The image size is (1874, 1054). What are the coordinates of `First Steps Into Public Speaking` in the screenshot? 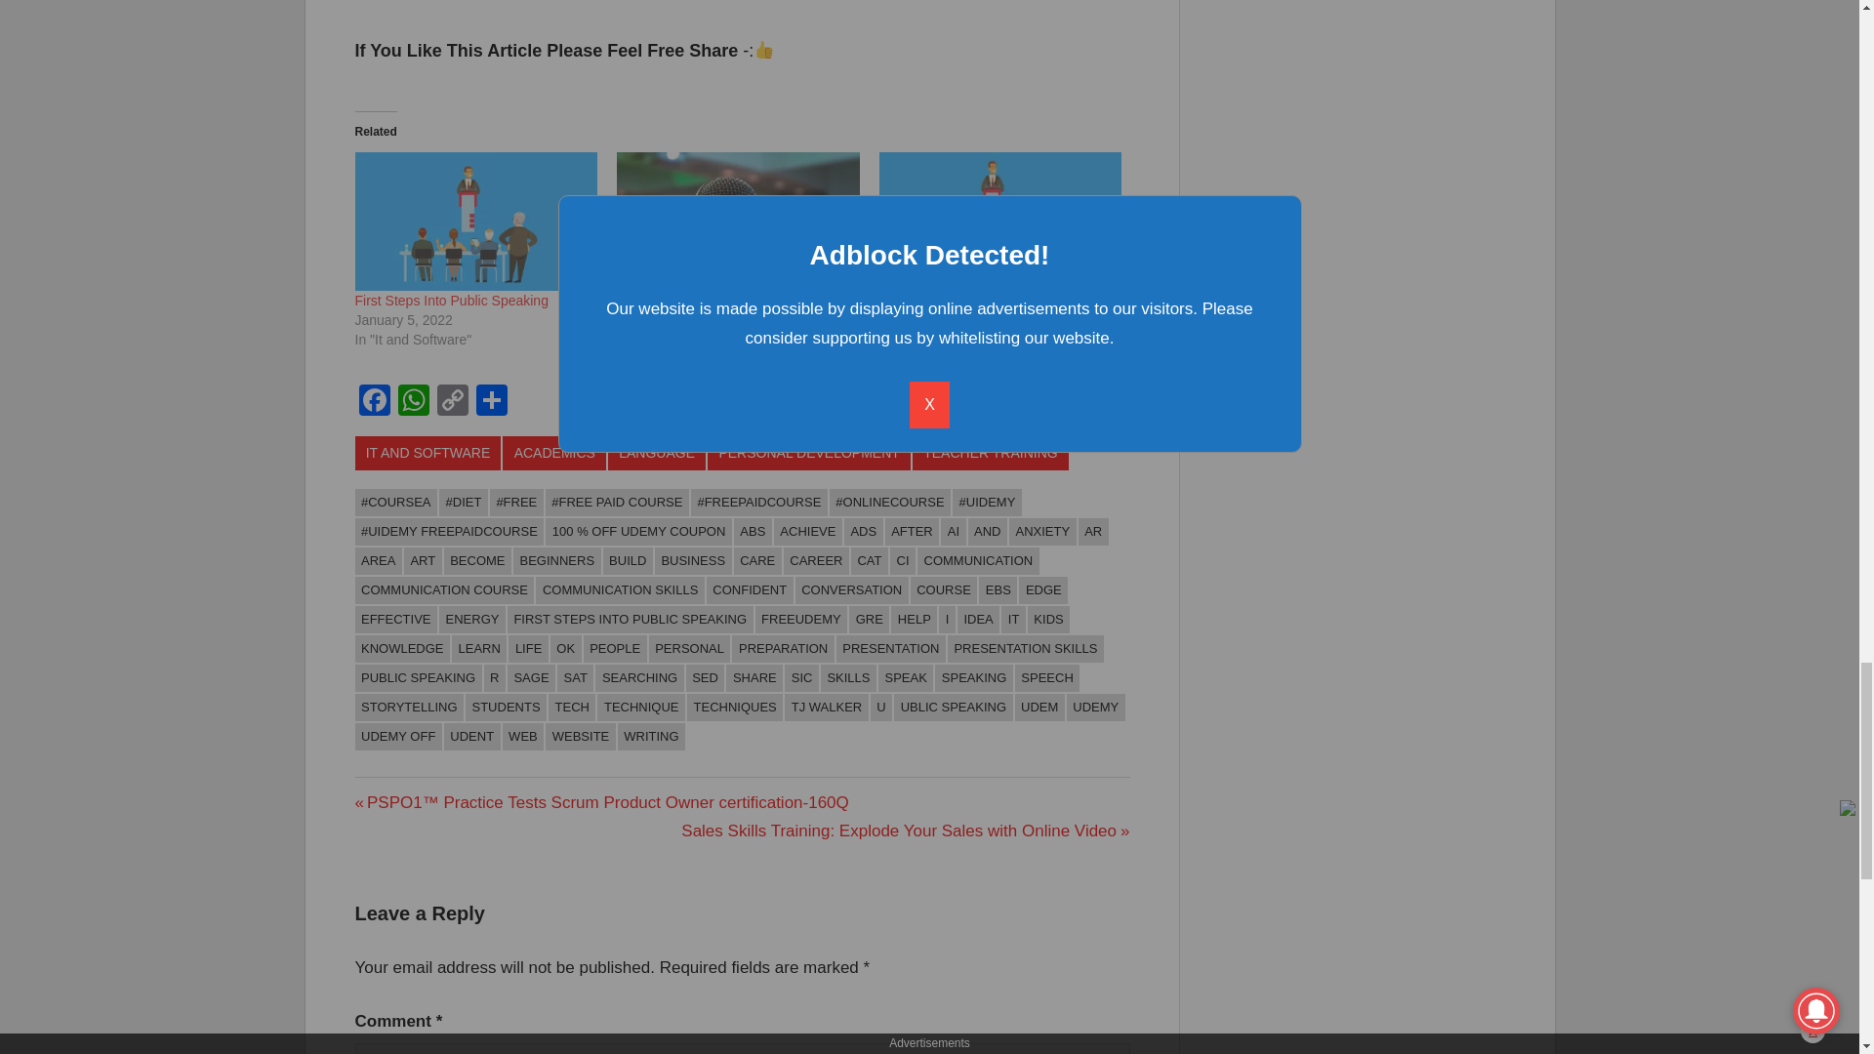 It's located at (1000, 221).